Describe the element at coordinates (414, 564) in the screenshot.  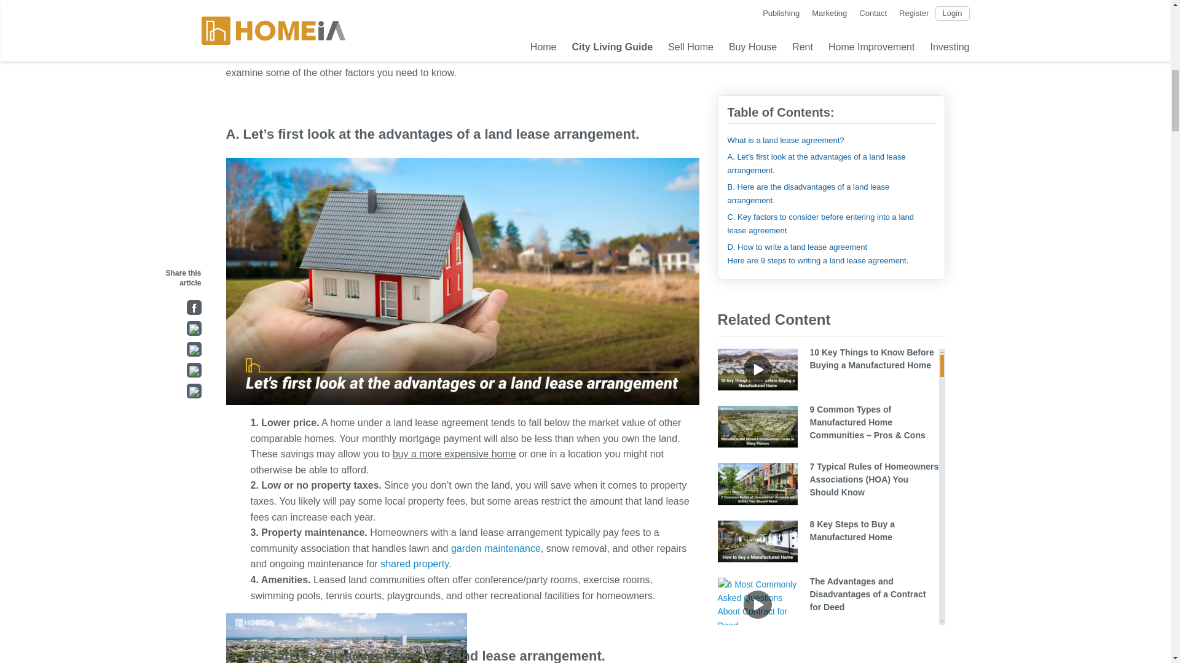
I see `shared property` at that location.